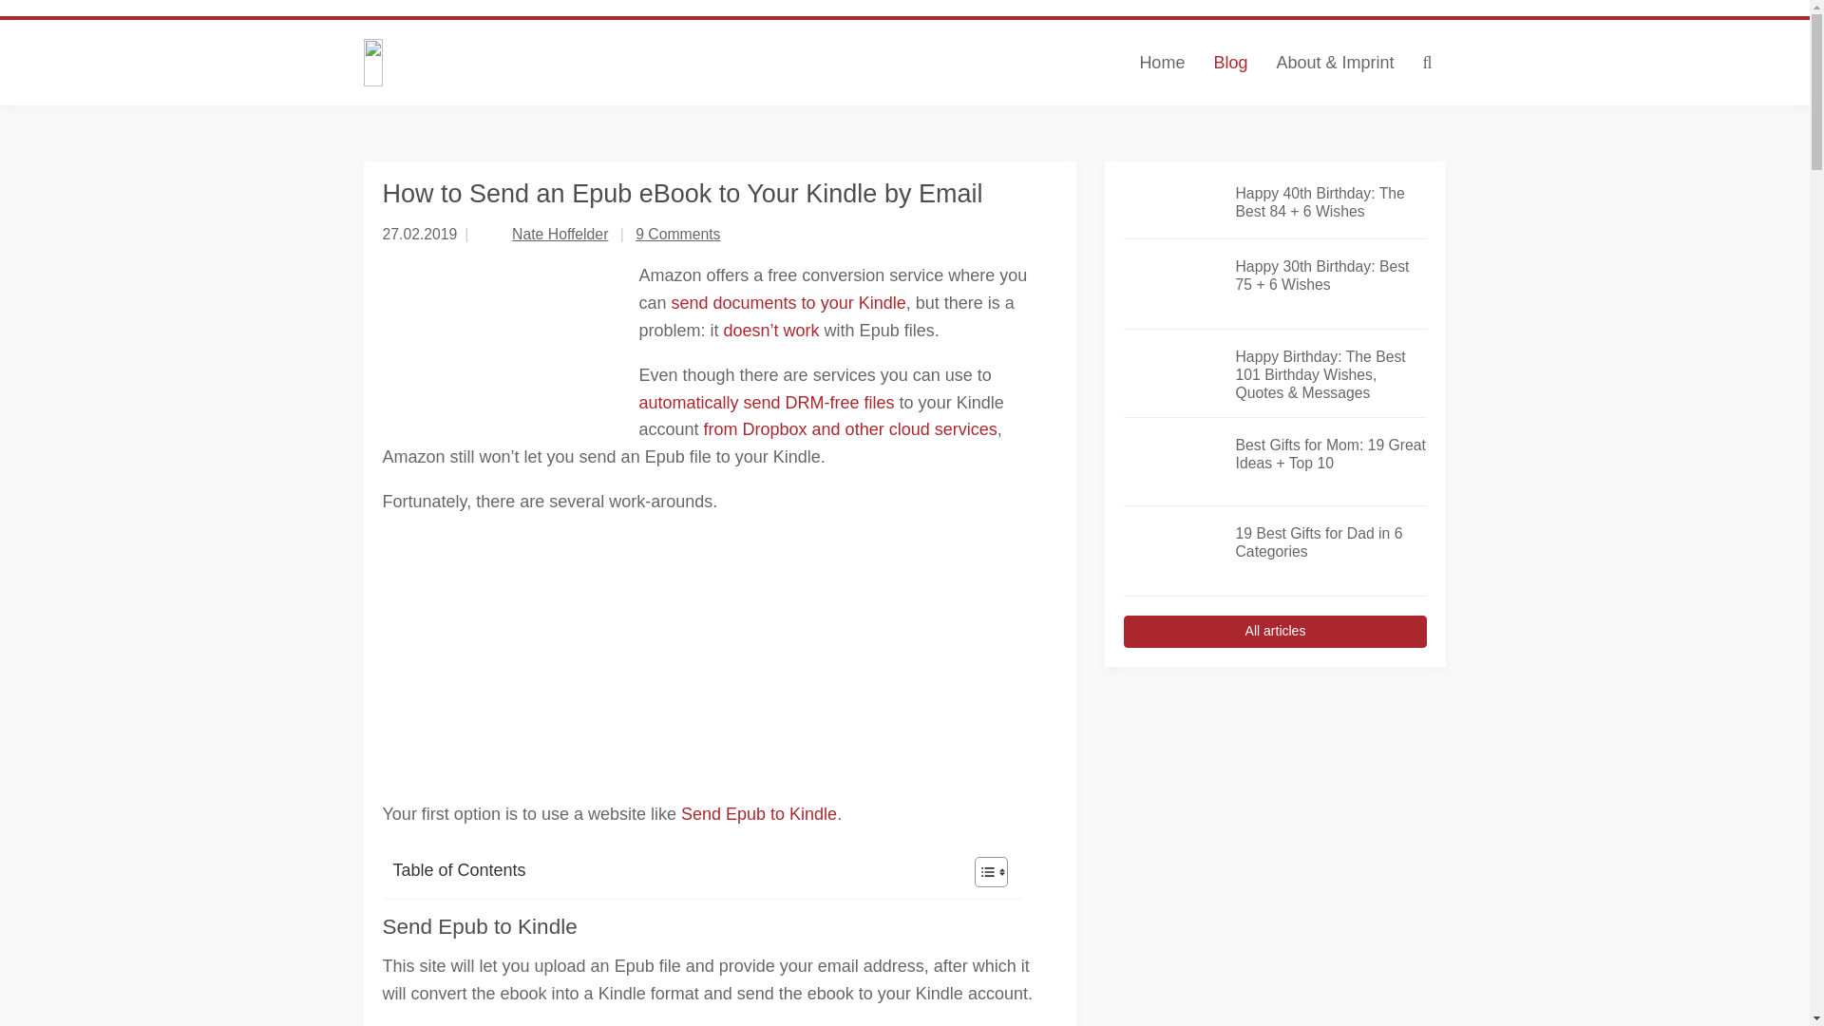  I want to click on Home, so click(1161, 63).